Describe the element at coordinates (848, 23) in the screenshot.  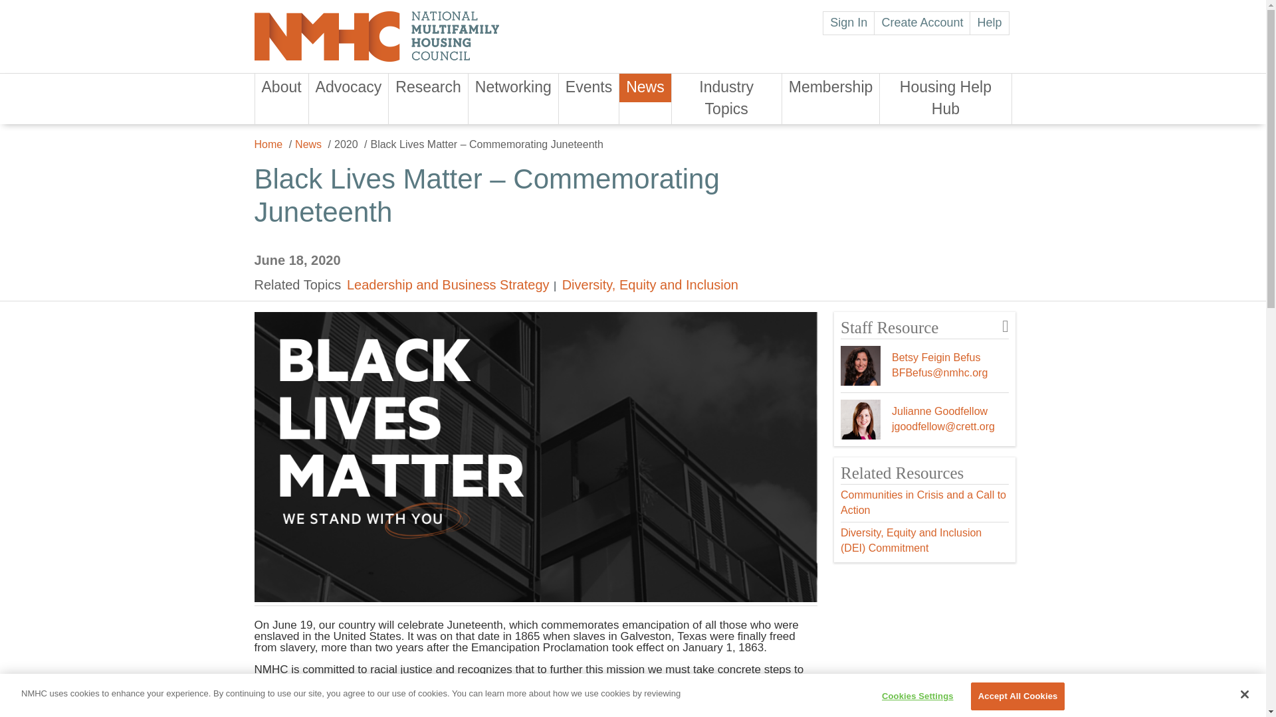
I see `Sign In` at that location.